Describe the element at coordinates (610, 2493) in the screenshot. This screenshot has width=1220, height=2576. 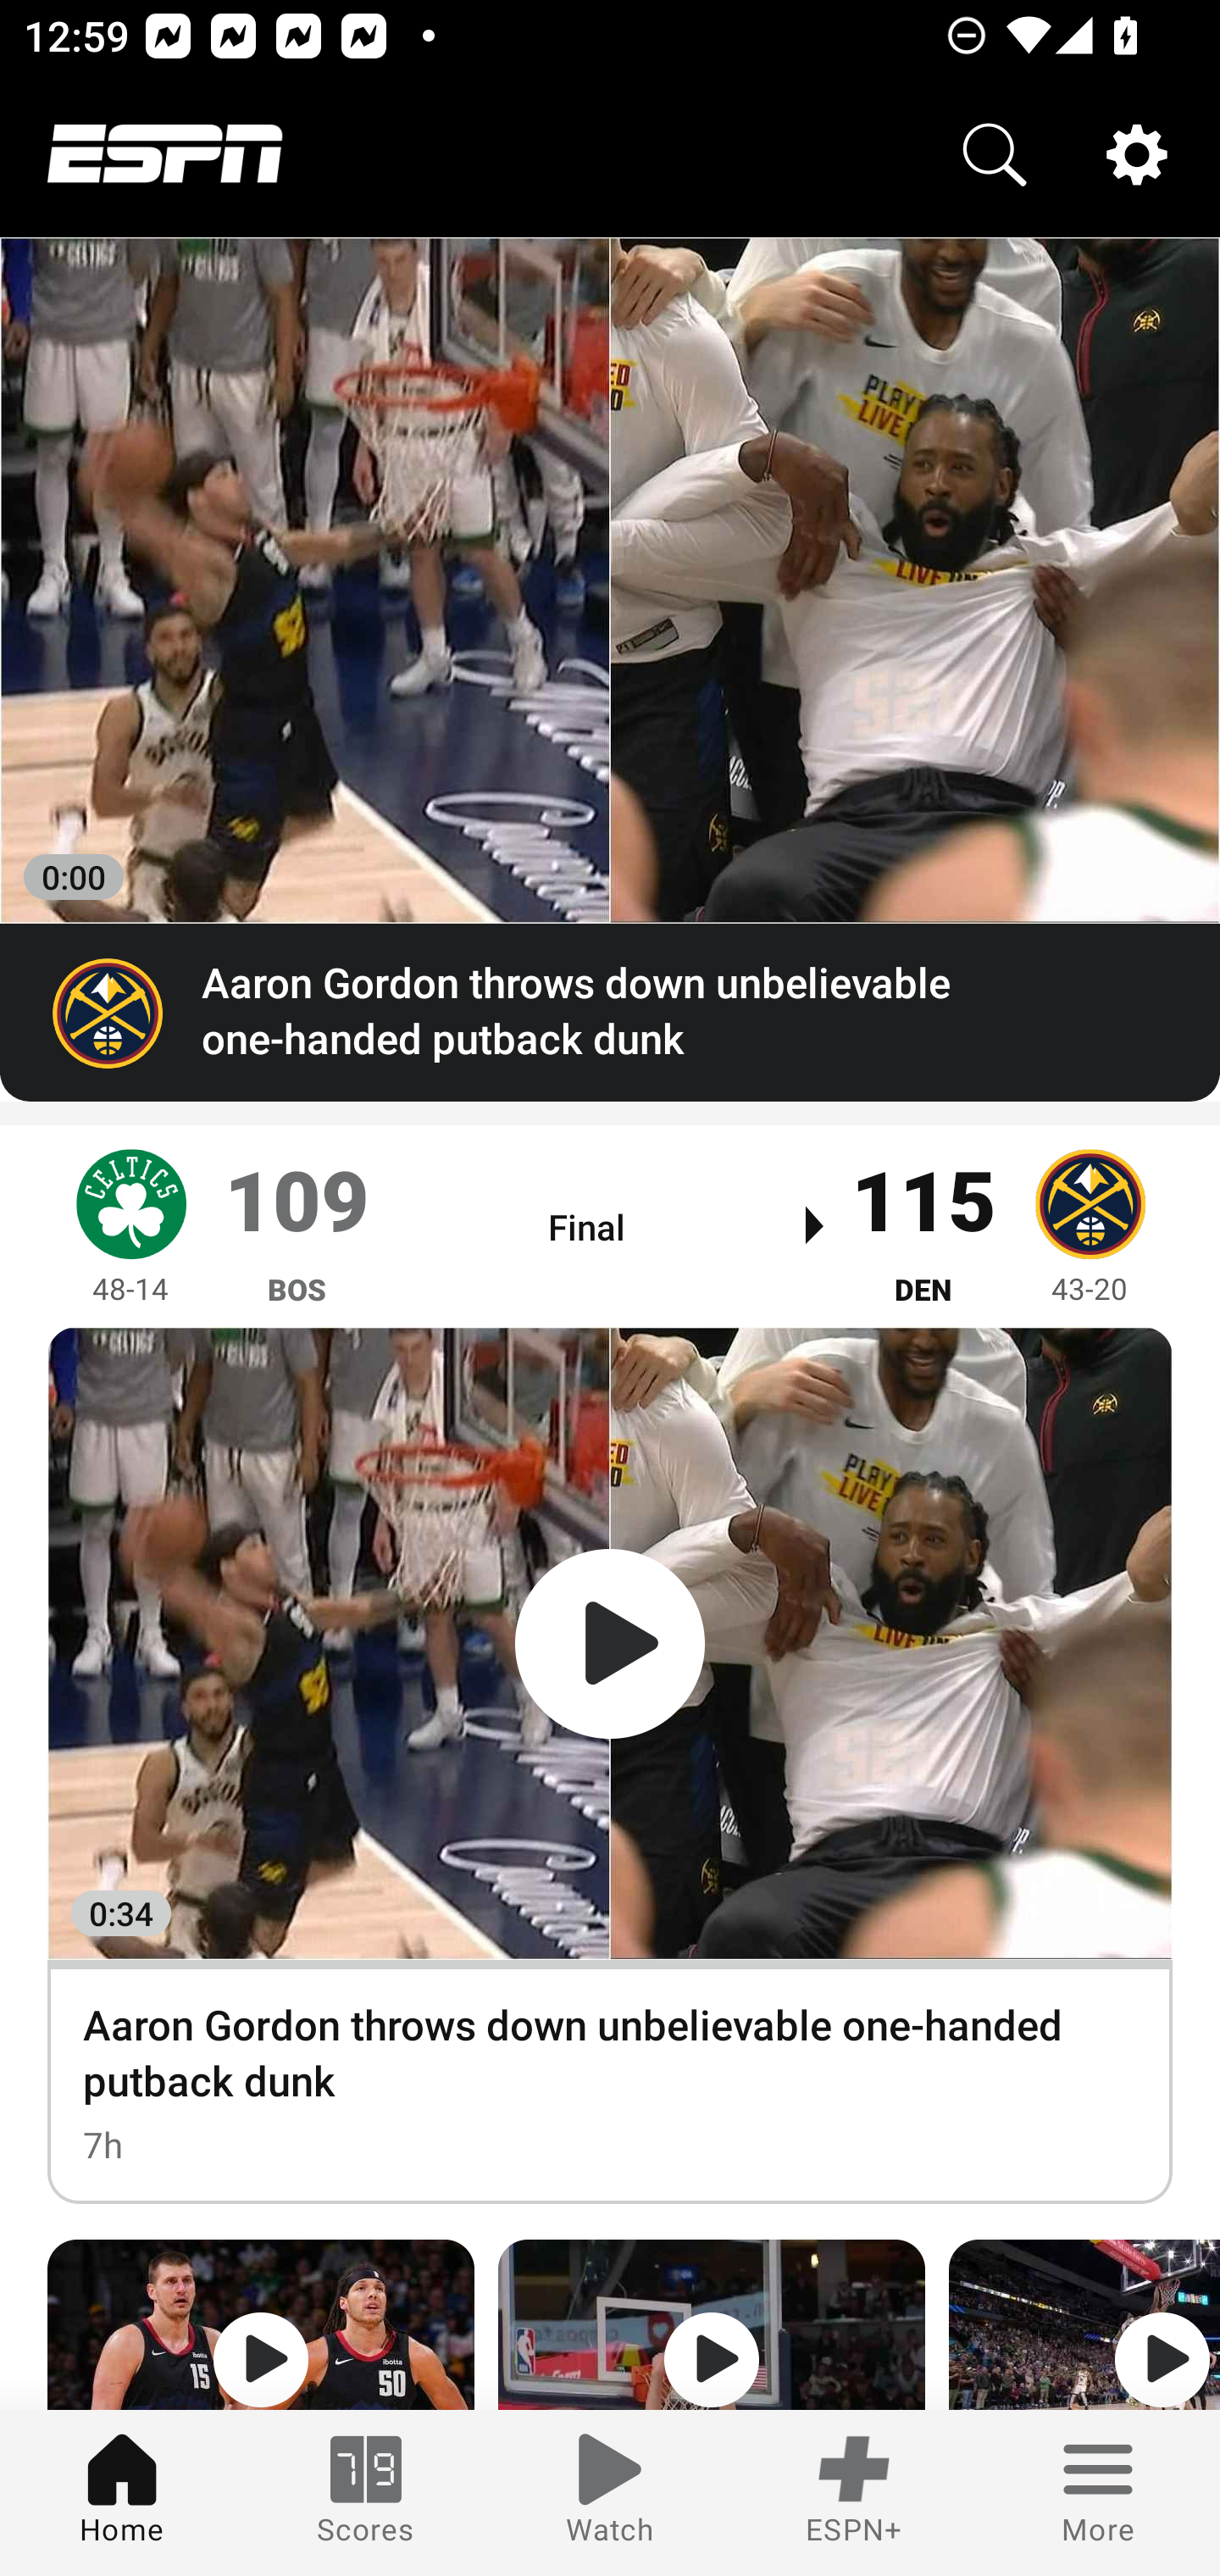
I see `Watch` at that location.